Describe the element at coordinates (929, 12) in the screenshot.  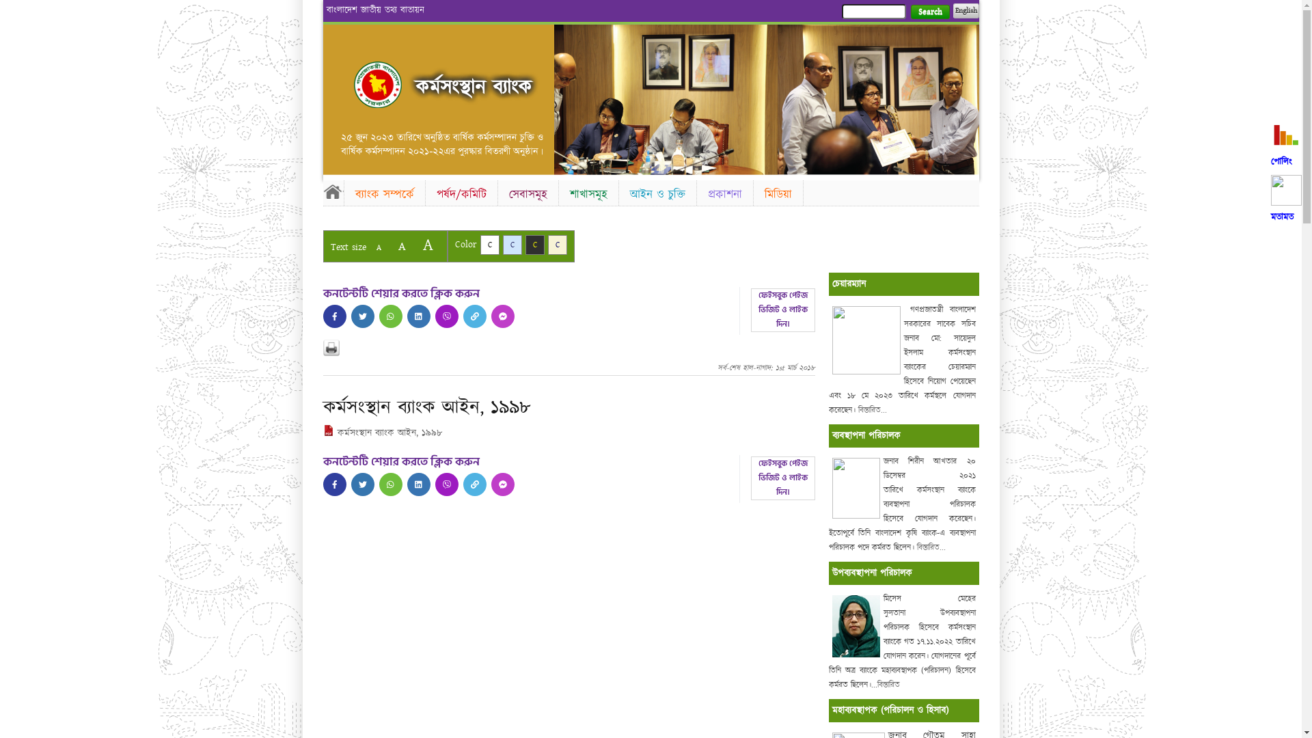
I see `Search` at that location.